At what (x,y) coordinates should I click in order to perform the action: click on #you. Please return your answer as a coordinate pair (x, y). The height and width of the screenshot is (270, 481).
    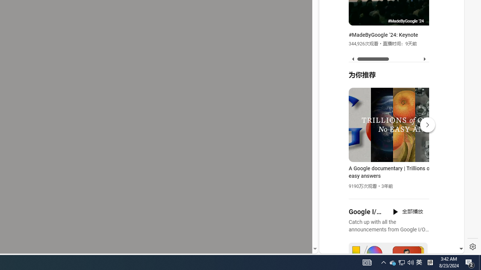
    Looking at the image, I should click on (389, 165).